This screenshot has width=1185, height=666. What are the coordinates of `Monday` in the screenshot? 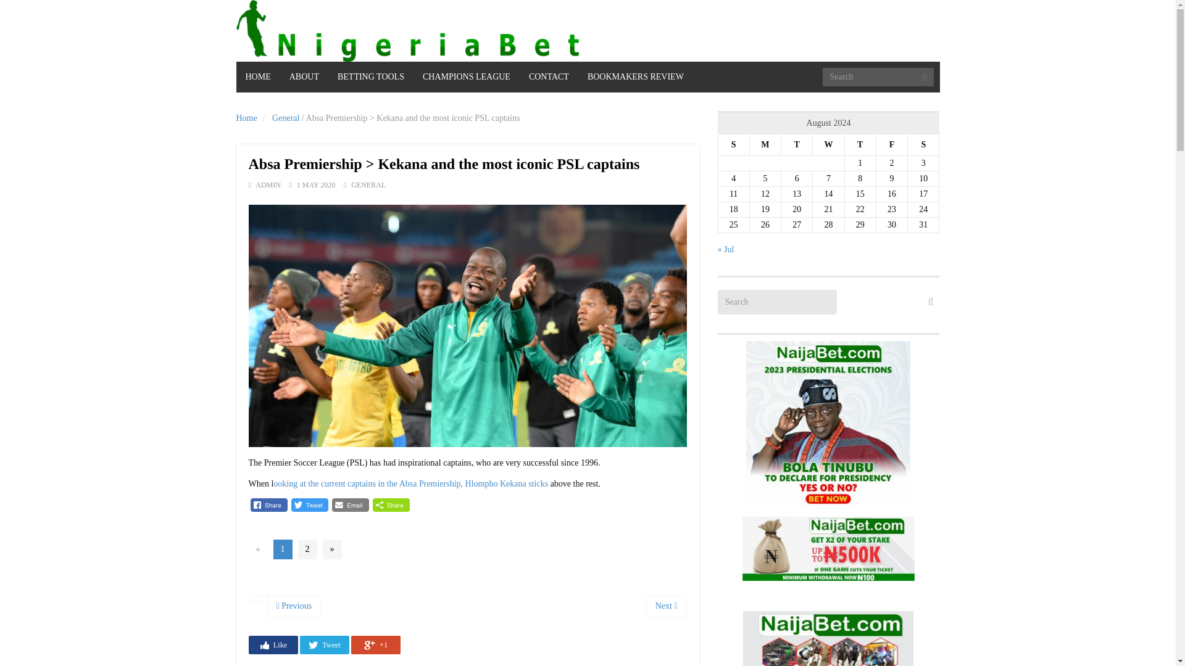 It's located at (765, 145).